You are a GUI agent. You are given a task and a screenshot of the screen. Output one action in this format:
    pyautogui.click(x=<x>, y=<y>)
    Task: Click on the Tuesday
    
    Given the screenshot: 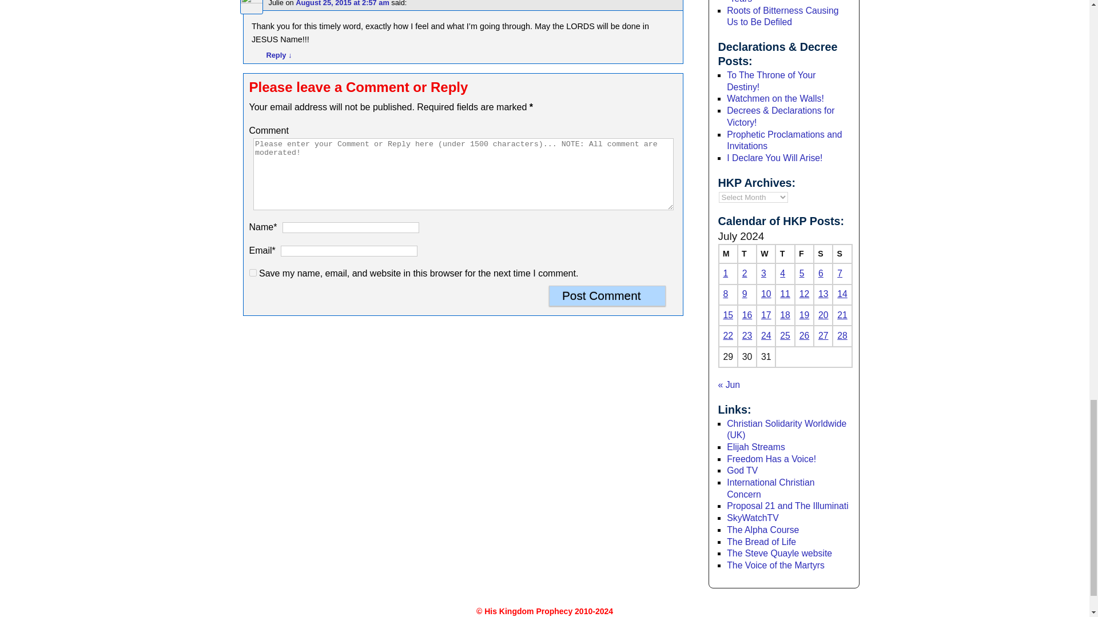 What is the action you would take?
    pyautogui.click(x=747, y=254)
    